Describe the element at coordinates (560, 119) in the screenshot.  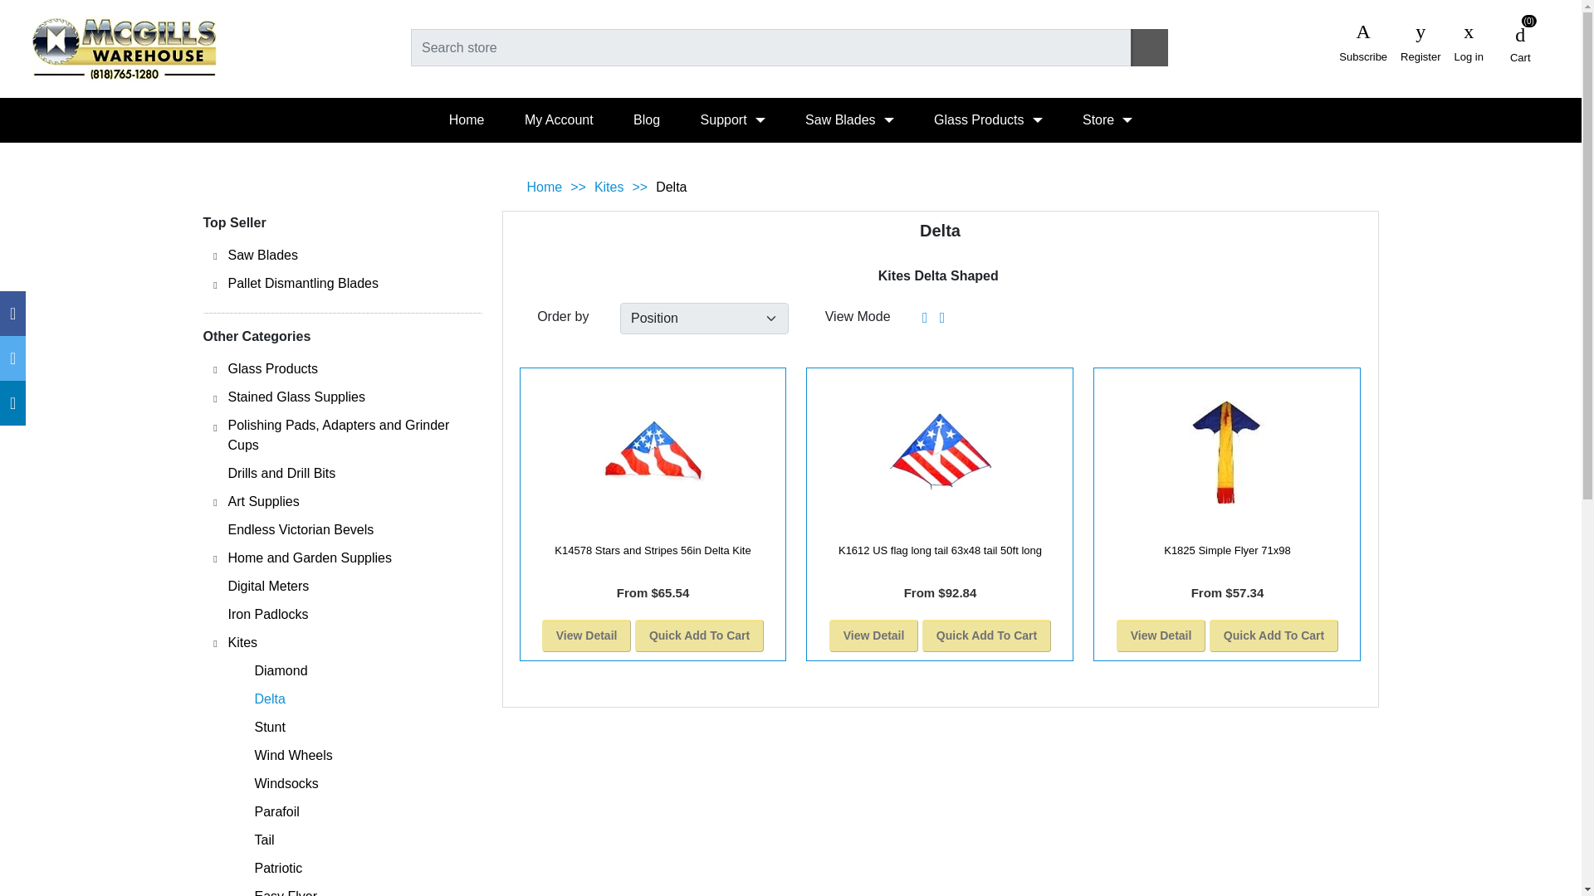
I see `My Account` at that location.